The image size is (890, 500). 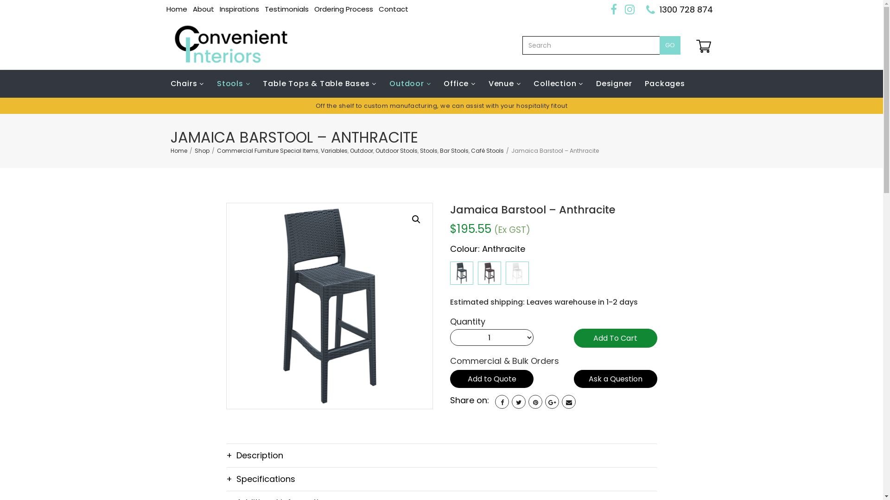 What do you see at coordinates (410, 84) in the screenshot?
I see `Outdoor` at bounding box center [410, 84].